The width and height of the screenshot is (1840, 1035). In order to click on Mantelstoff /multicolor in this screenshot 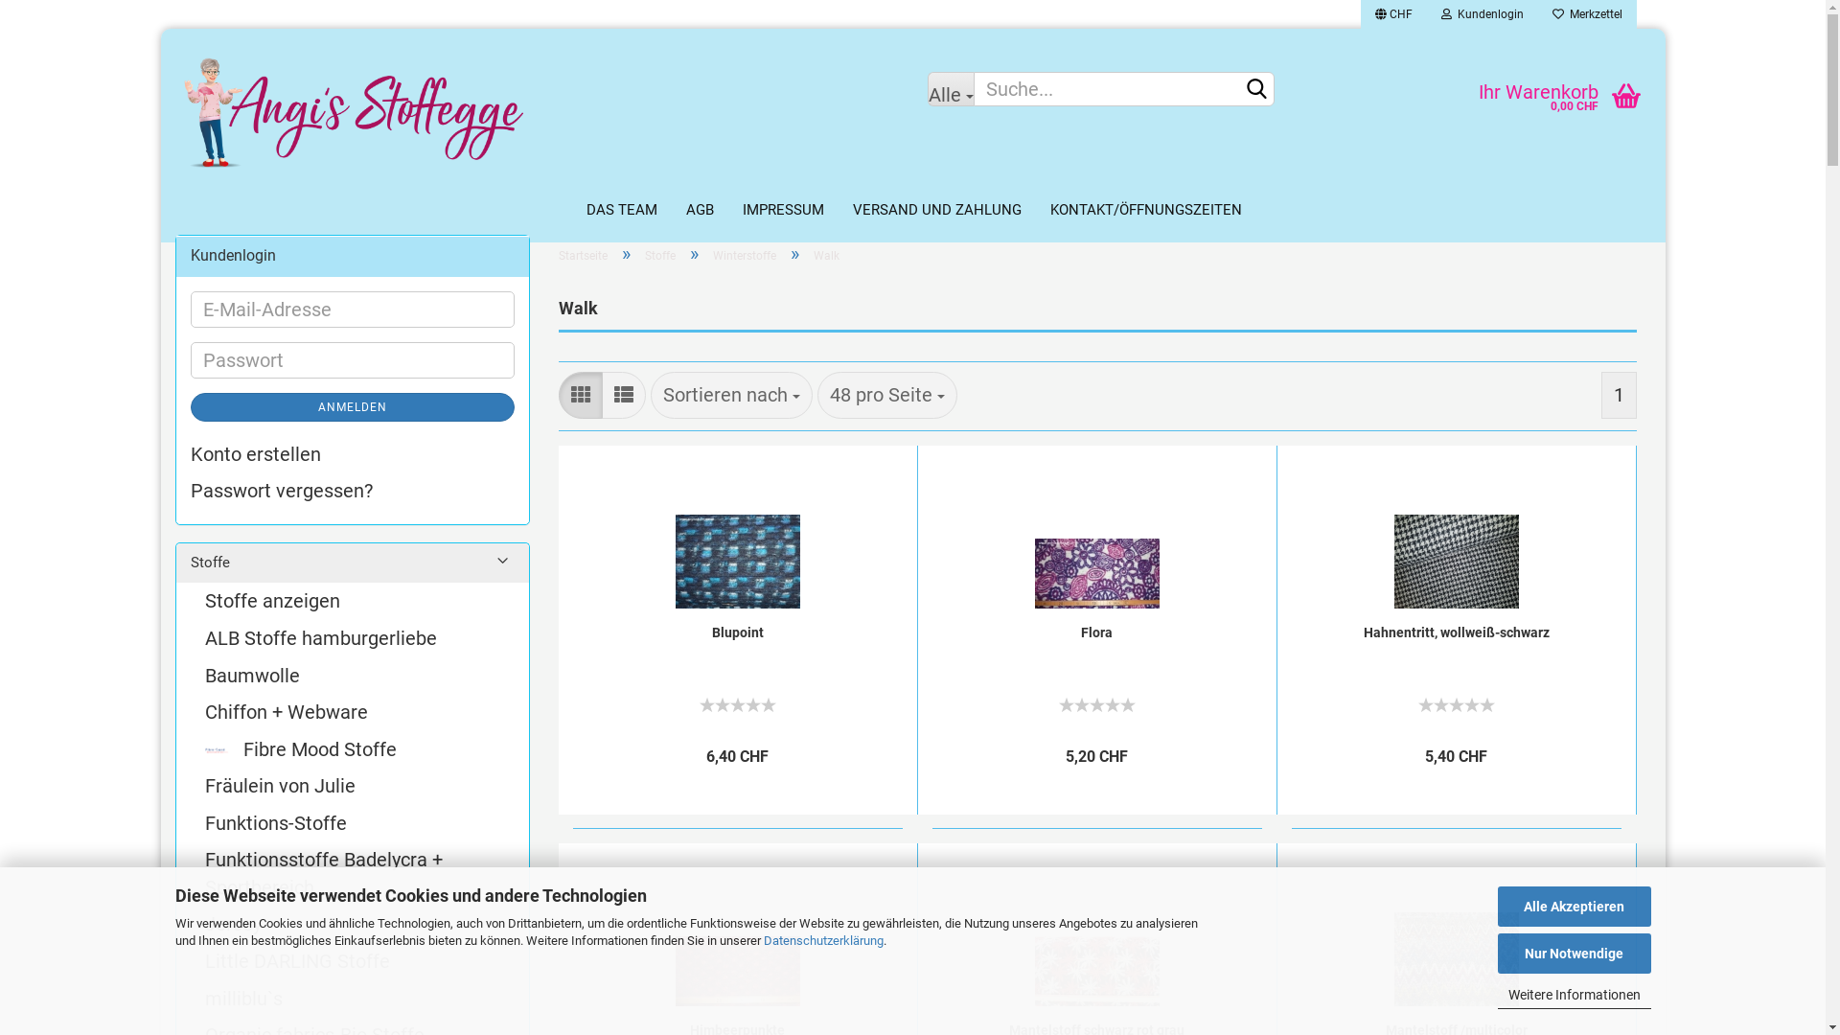, I will do `click(1456, 939)`.